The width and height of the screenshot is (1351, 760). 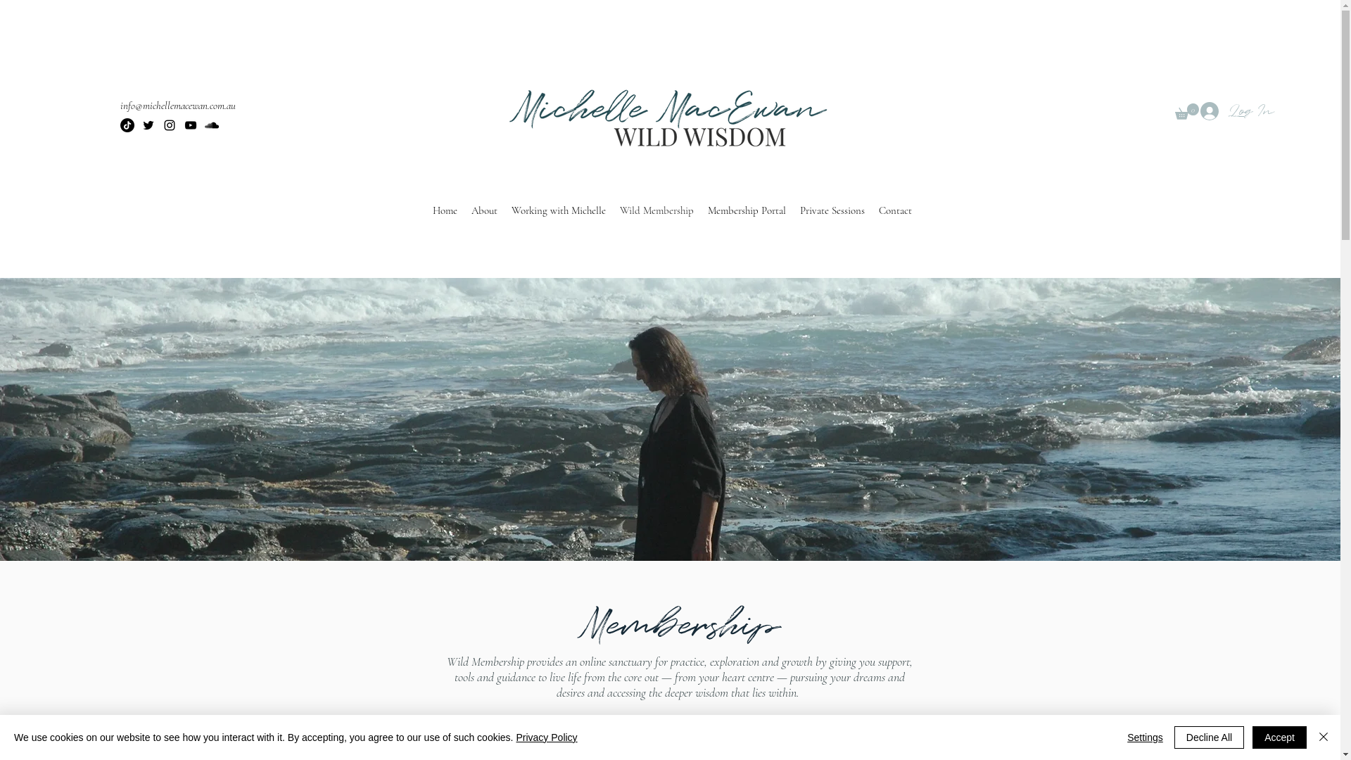 What do you see at coordinates (559, 210) in the screenshot?
I see `Working with Michelle` at bounding box center [559, 210].